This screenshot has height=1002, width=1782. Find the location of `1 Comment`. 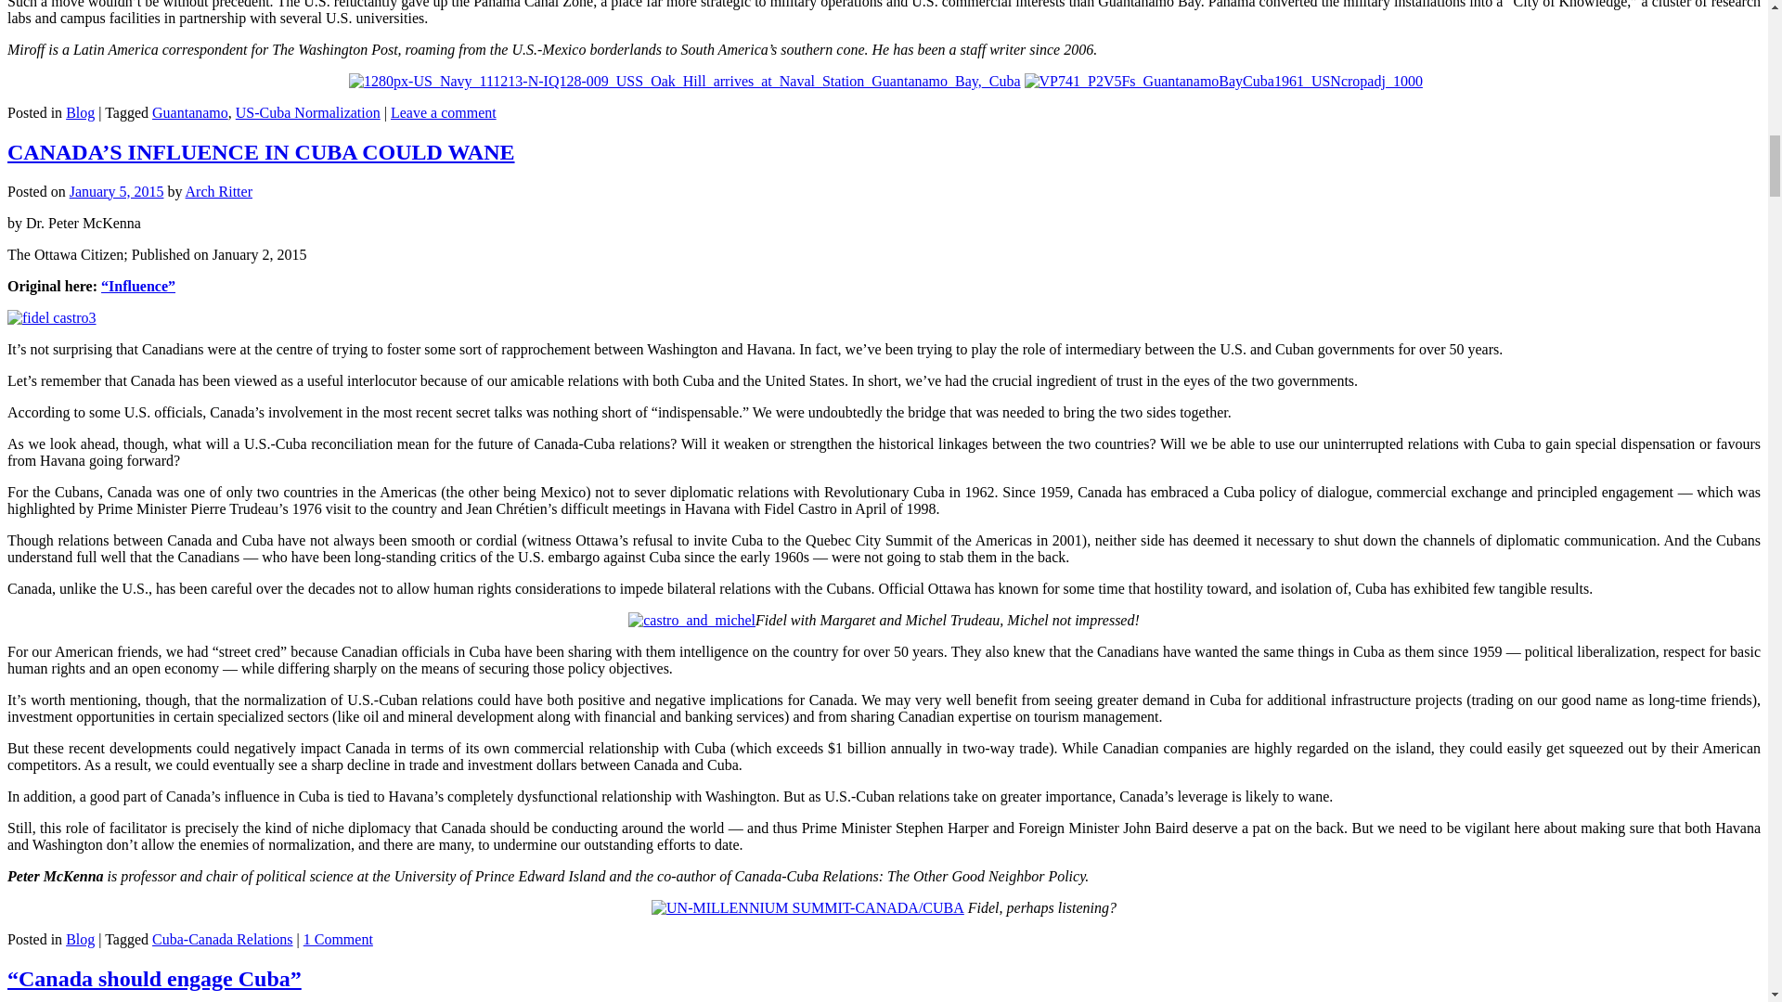

1 Comment is located at coordinates (338, 939).